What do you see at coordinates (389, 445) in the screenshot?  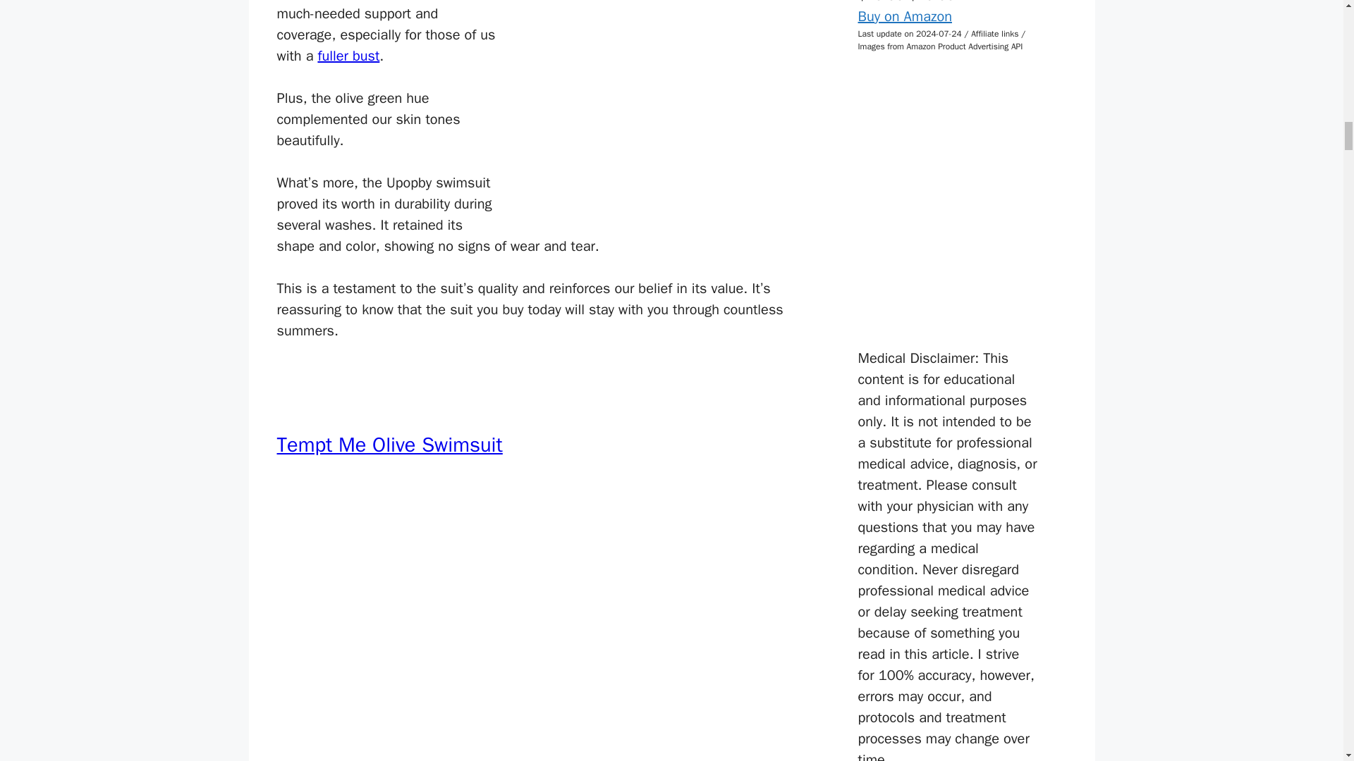 I see `Tempt Me Olive Swimsuit` at bounding box center [389, 445].